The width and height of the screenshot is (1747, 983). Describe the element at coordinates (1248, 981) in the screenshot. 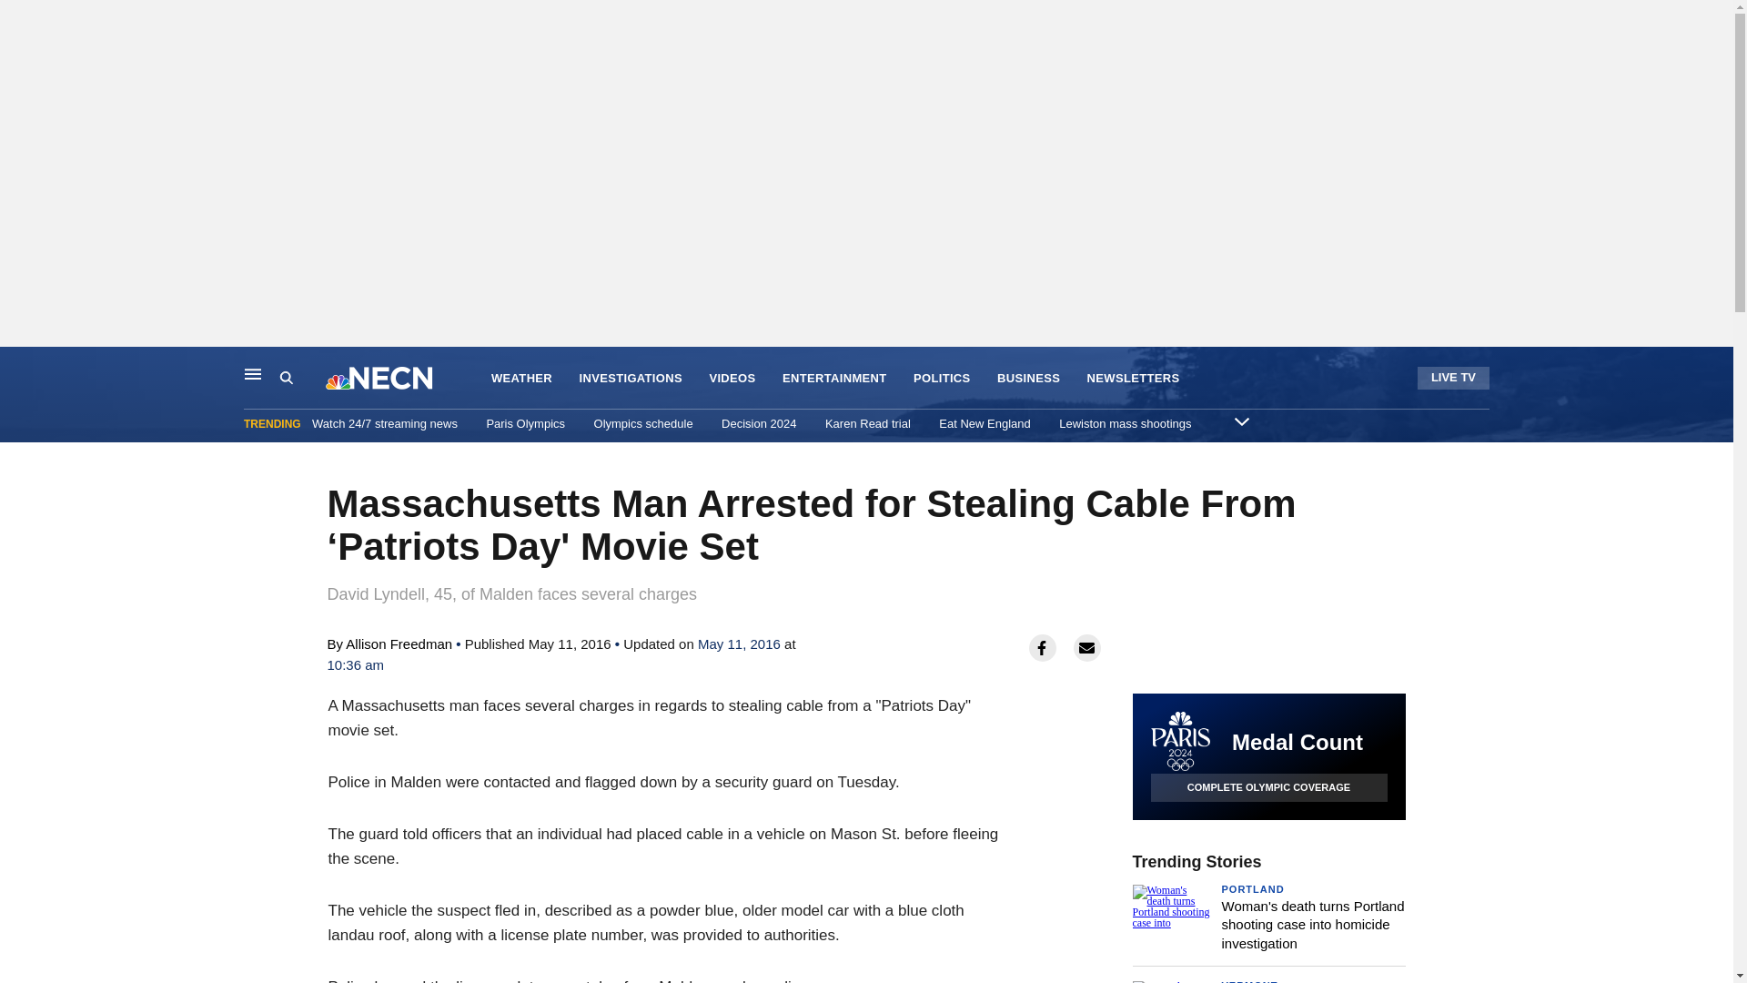

I see `VERMONT` at that location.